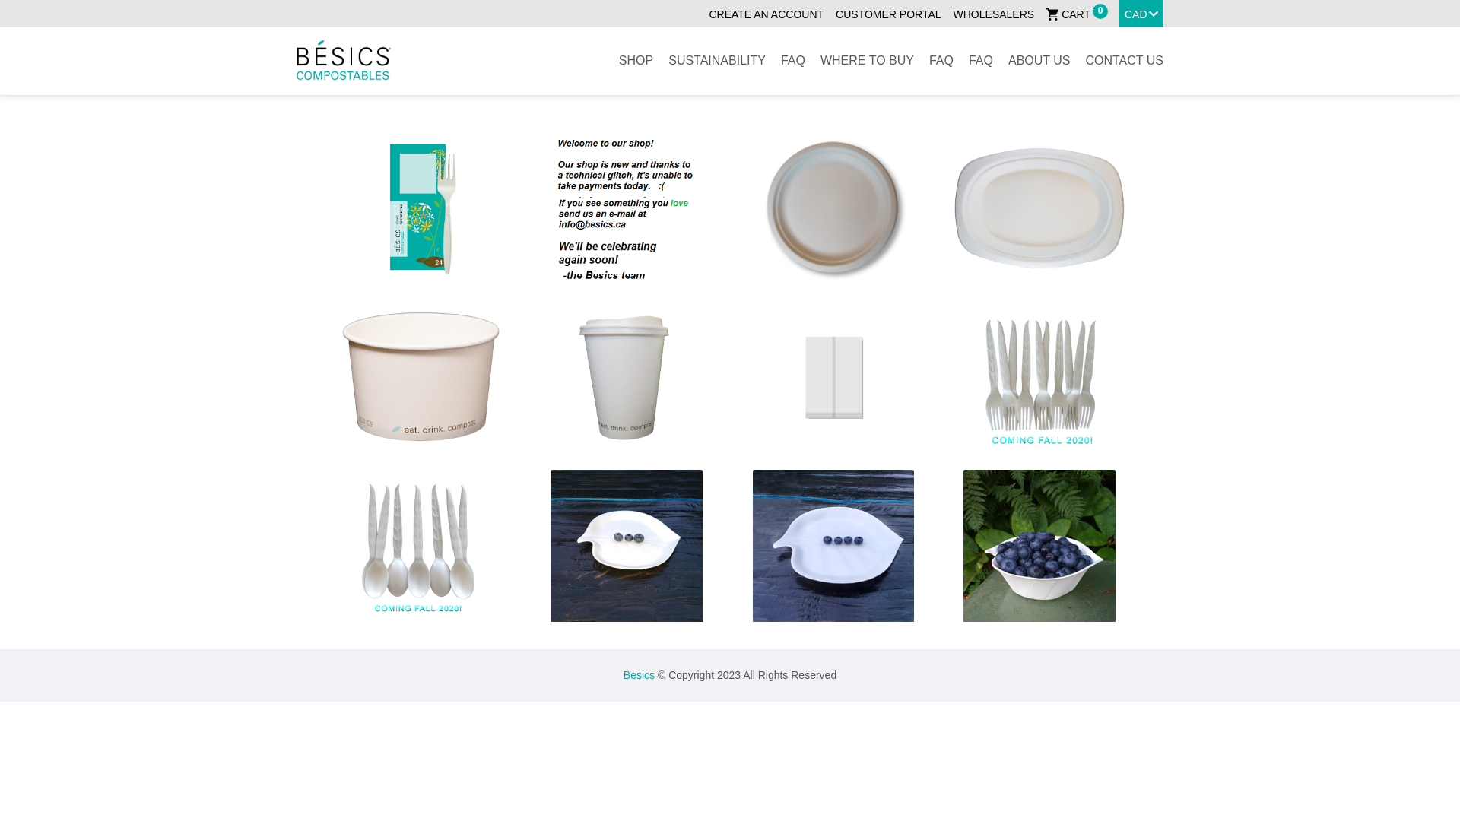 The height and width of the screenshot is (821, 1460). What do you see at coordinates (1040, 377) in the screenshot?
I see `LeafFork` at bounding box center [1040, 377].